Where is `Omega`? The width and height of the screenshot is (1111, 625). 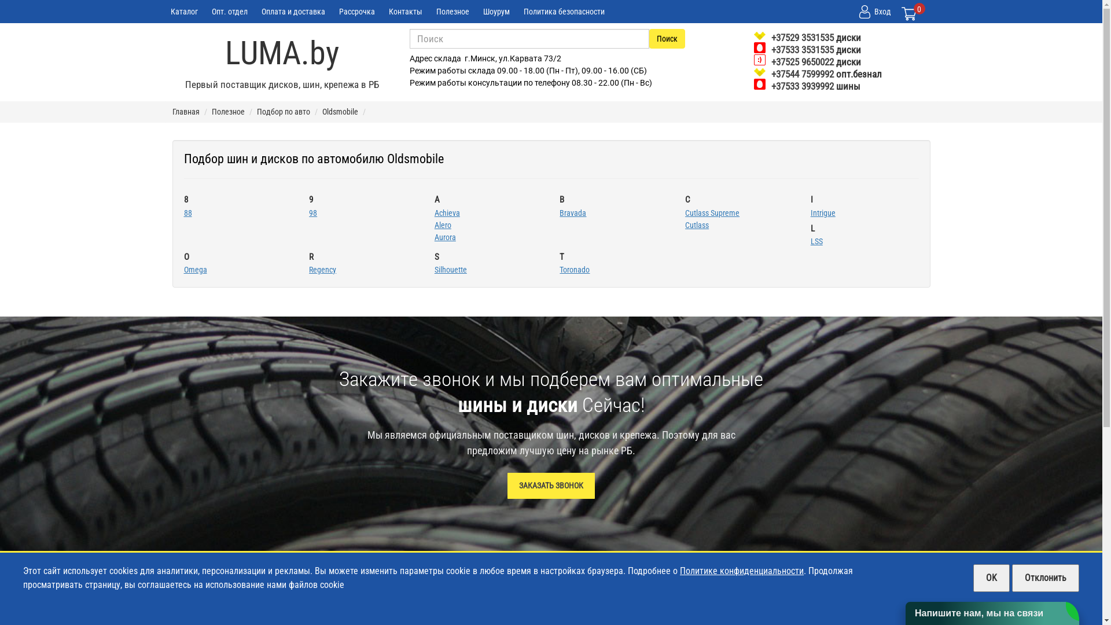
Omega is located at coordinates (196, 270).